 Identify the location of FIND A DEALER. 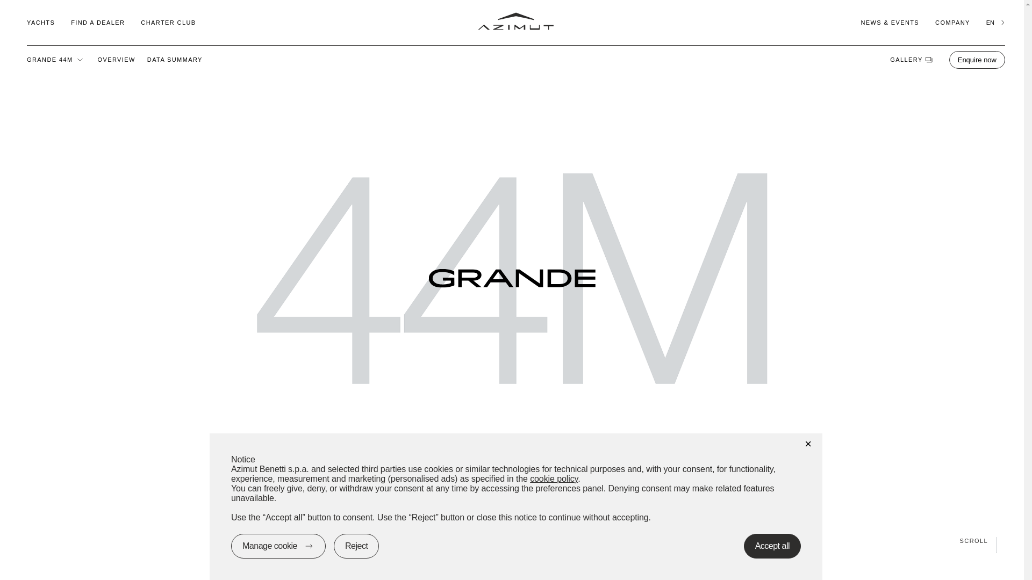
(98, 22).